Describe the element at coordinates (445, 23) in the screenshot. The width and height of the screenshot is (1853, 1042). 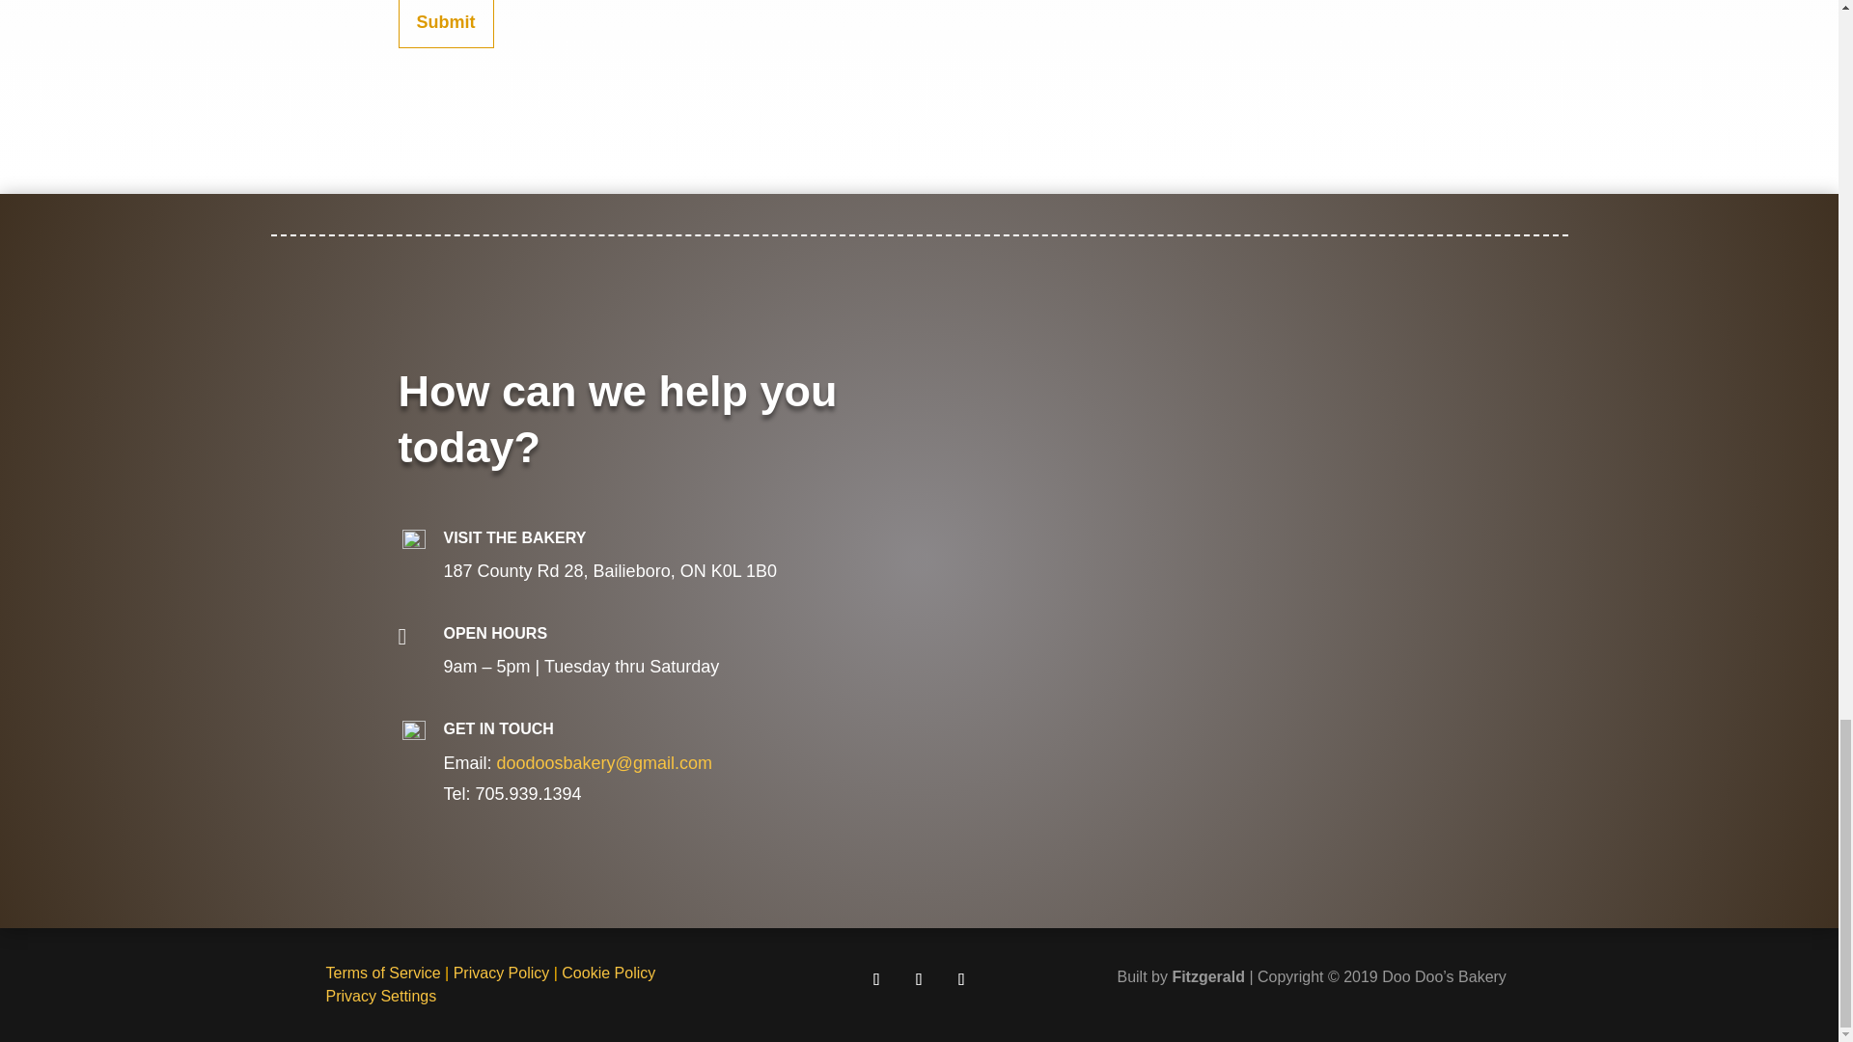
I see `Submit` at that location.